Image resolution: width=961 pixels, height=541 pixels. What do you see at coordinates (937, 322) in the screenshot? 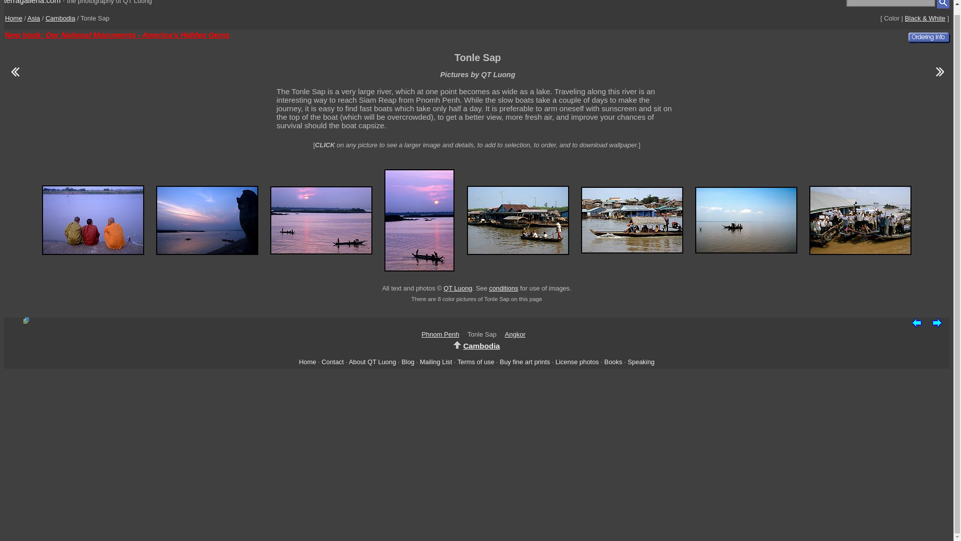
I see `Next set of pictures: Angkor` at bounding box center [937, 322].